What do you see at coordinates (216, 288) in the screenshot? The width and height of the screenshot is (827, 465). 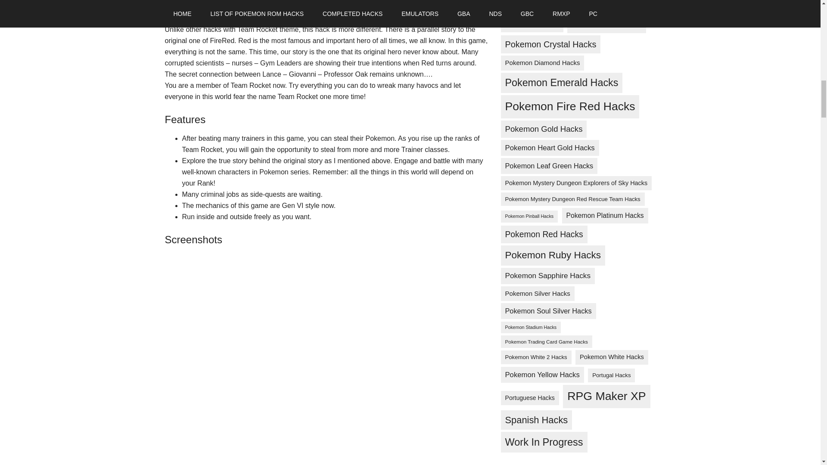 I see `Pokemon Fire Red Rocket Edition Screenshot` at bounding box center [216, 288].